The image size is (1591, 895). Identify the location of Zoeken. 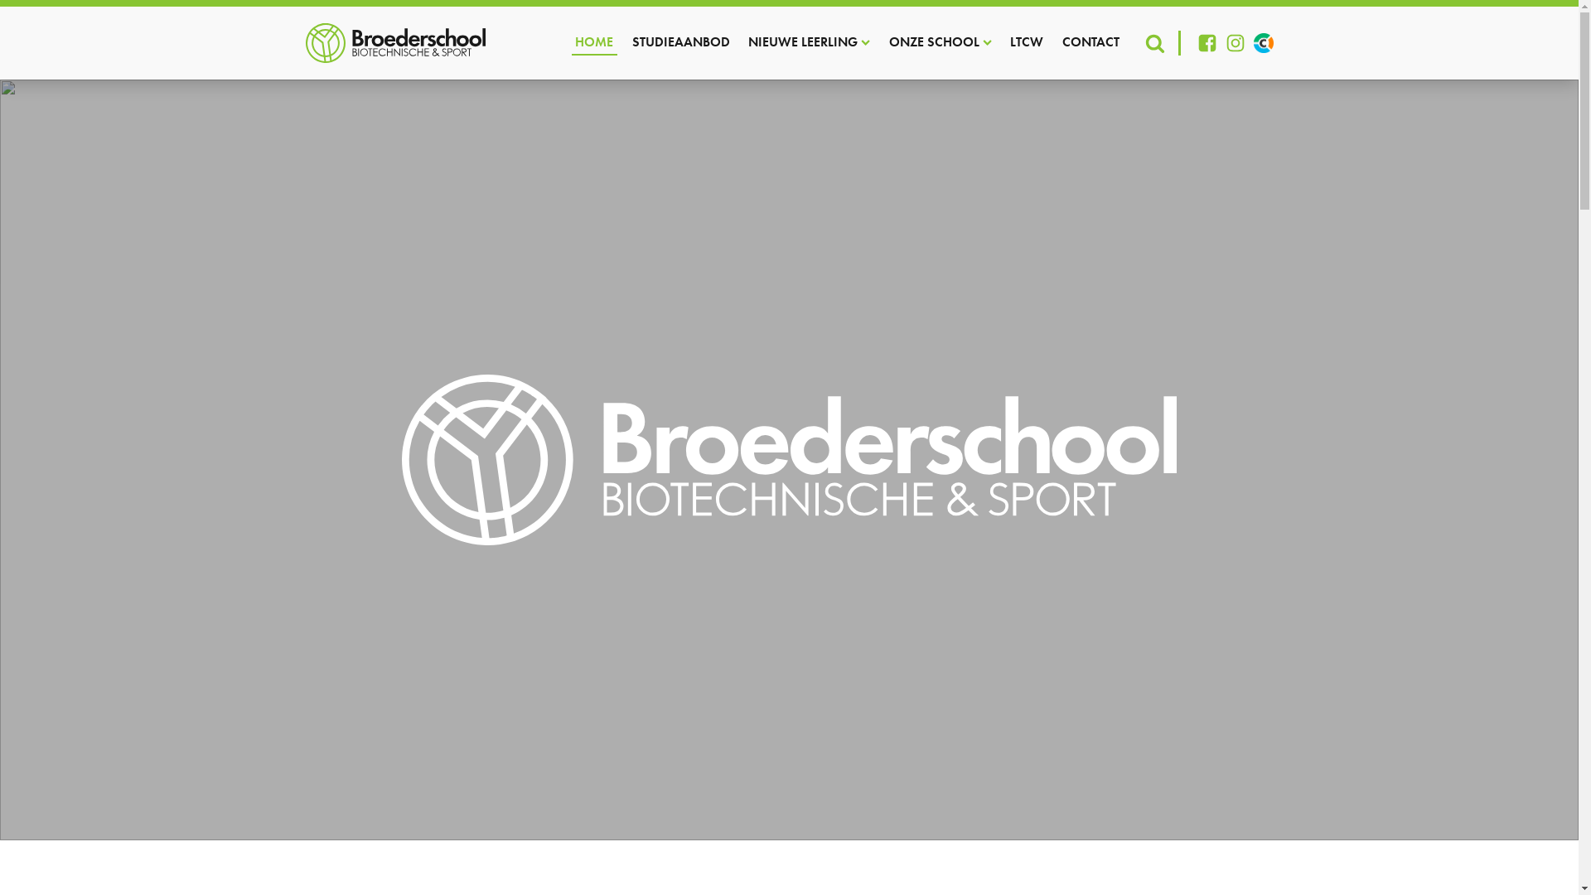
(38, 13).